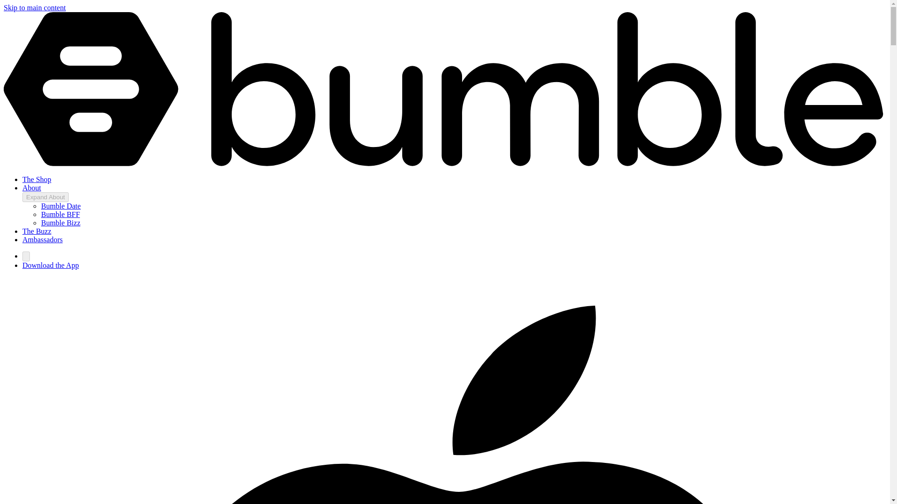 The width and height of the screenshot is (897, 504). Describe the element at coordinates (36, 231) in the screenshot. I see `The Buzz` at that location.